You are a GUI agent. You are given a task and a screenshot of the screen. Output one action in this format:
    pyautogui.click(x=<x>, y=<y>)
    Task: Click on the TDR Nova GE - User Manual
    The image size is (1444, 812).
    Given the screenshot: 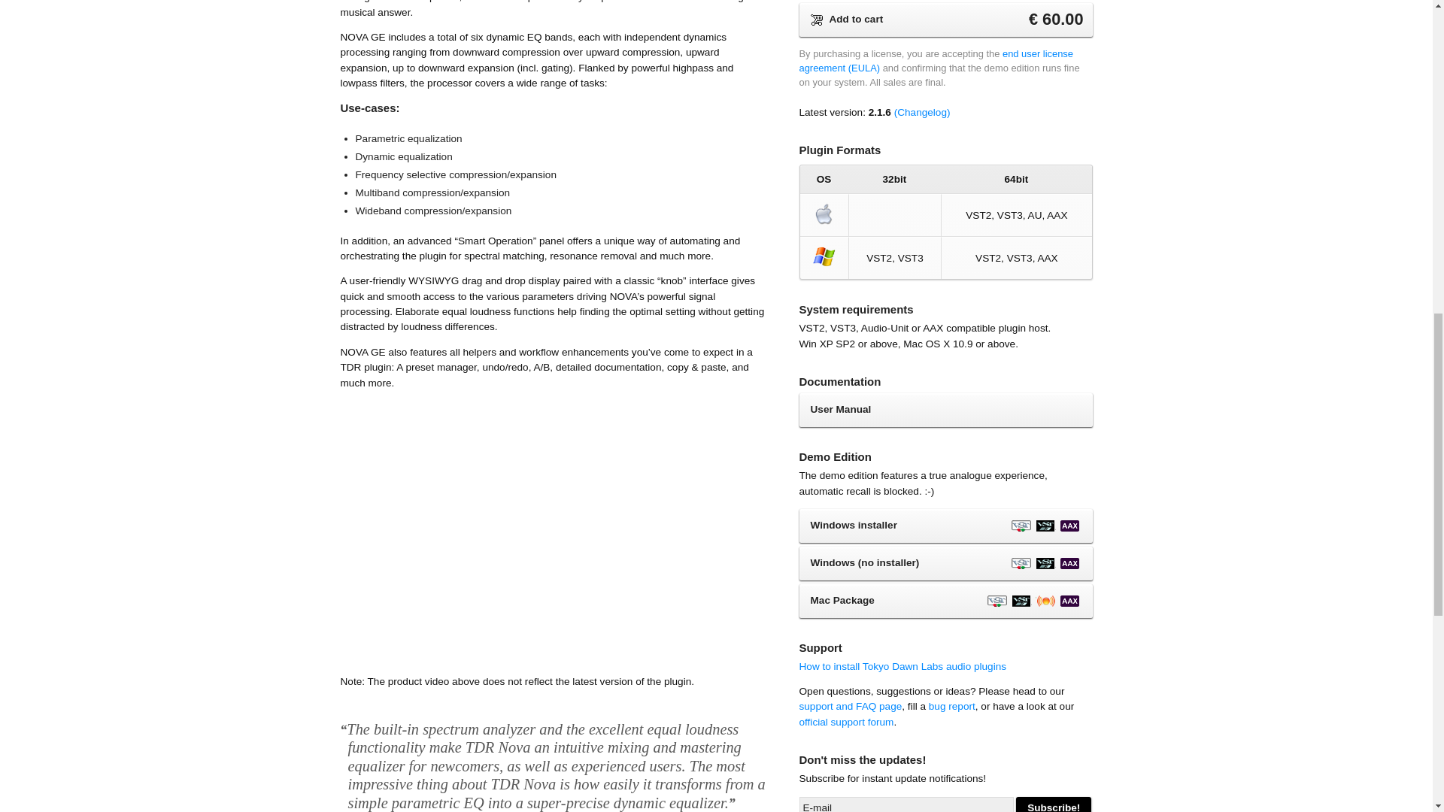 What is the action you would take?
    pyautogui.click(x=945, y=410)
    